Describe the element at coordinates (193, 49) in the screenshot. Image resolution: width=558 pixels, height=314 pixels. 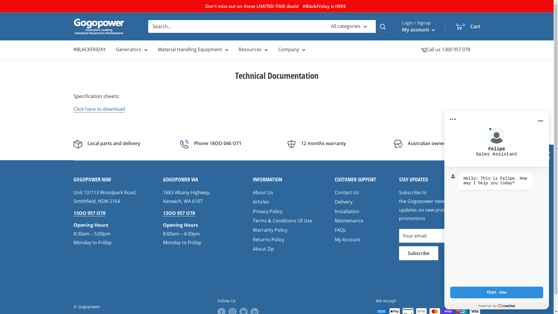
I see `Material Handling Equipment` at that location.